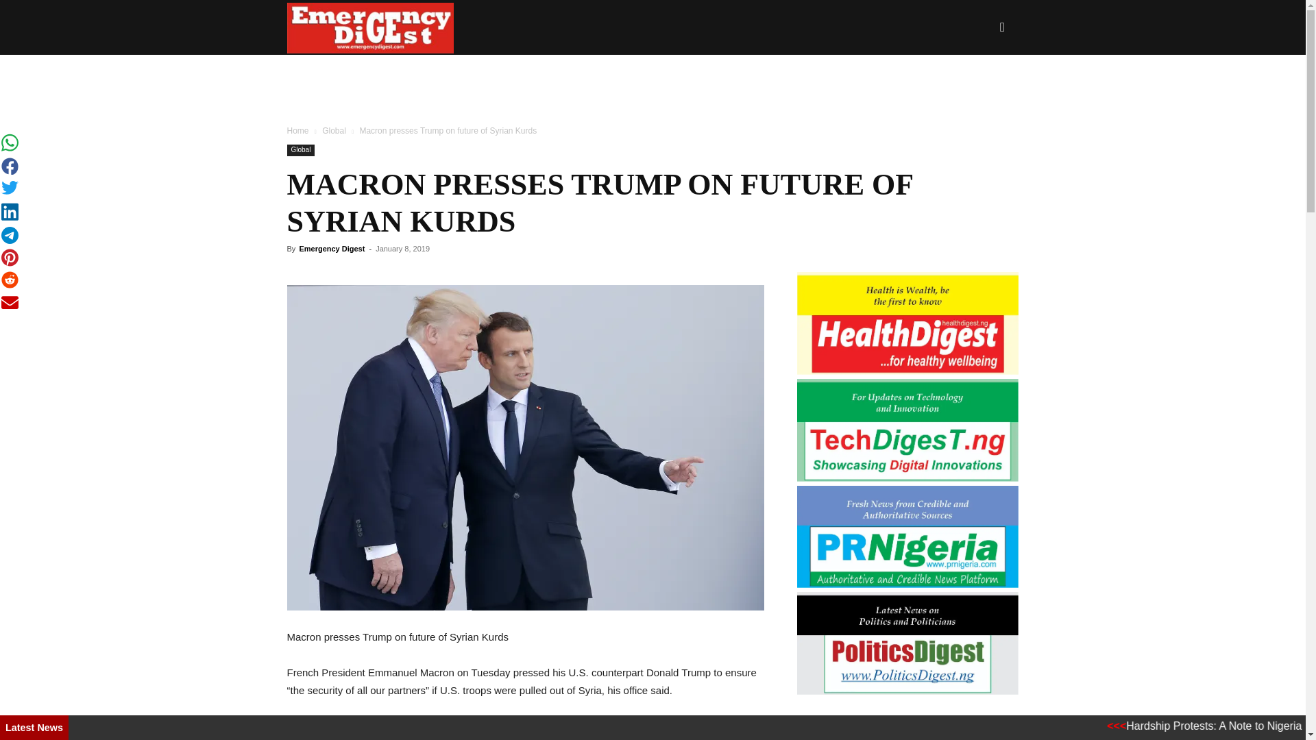 This screenshot has height=740, width=1316. Describe the element at coordinates (624, 82) in the screenshot. I see `PROFILES` at that location.